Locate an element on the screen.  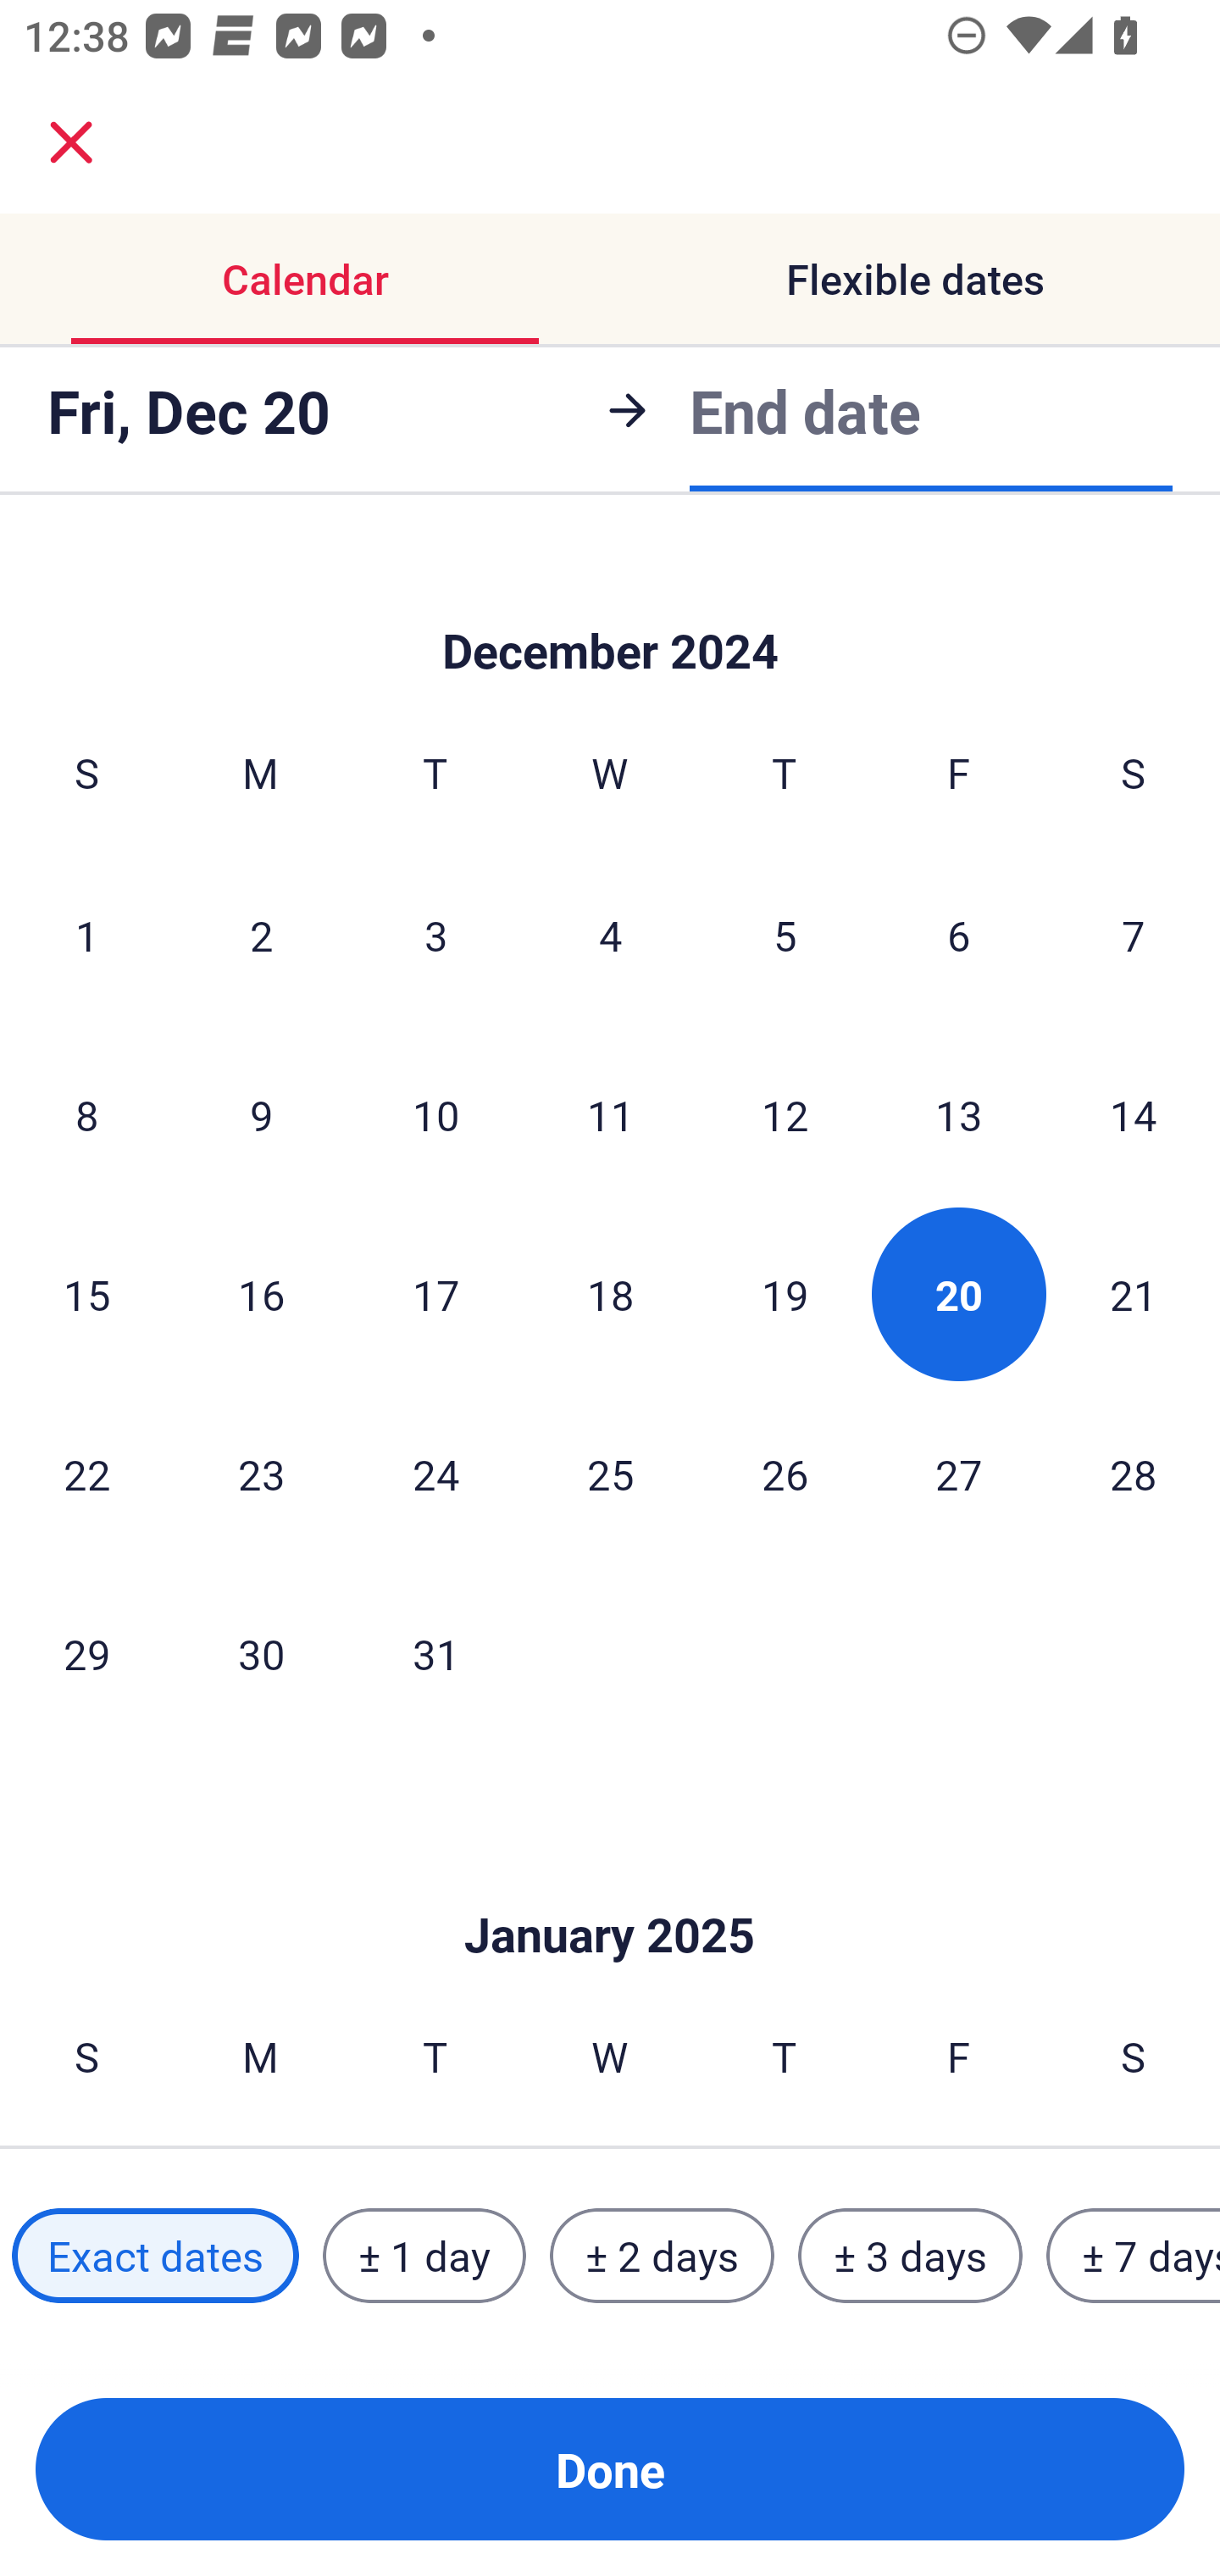
Exact dates is located at coordinates (155, 2255).